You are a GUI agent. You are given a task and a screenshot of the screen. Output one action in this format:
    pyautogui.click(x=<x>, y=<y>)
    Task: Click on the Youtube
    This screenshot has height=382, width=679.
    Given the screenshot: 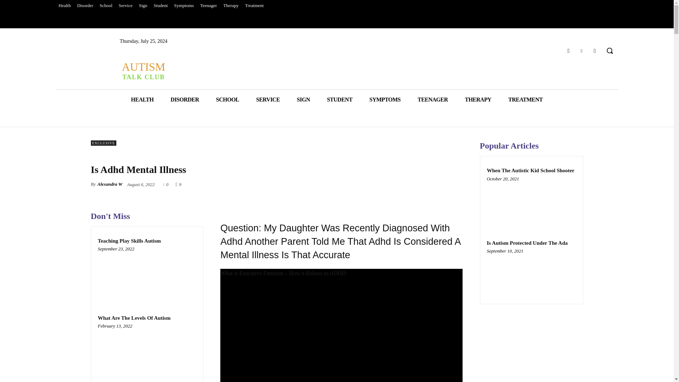 What is the action you would take?
    pyautogui.click(x=595, y=50)
    